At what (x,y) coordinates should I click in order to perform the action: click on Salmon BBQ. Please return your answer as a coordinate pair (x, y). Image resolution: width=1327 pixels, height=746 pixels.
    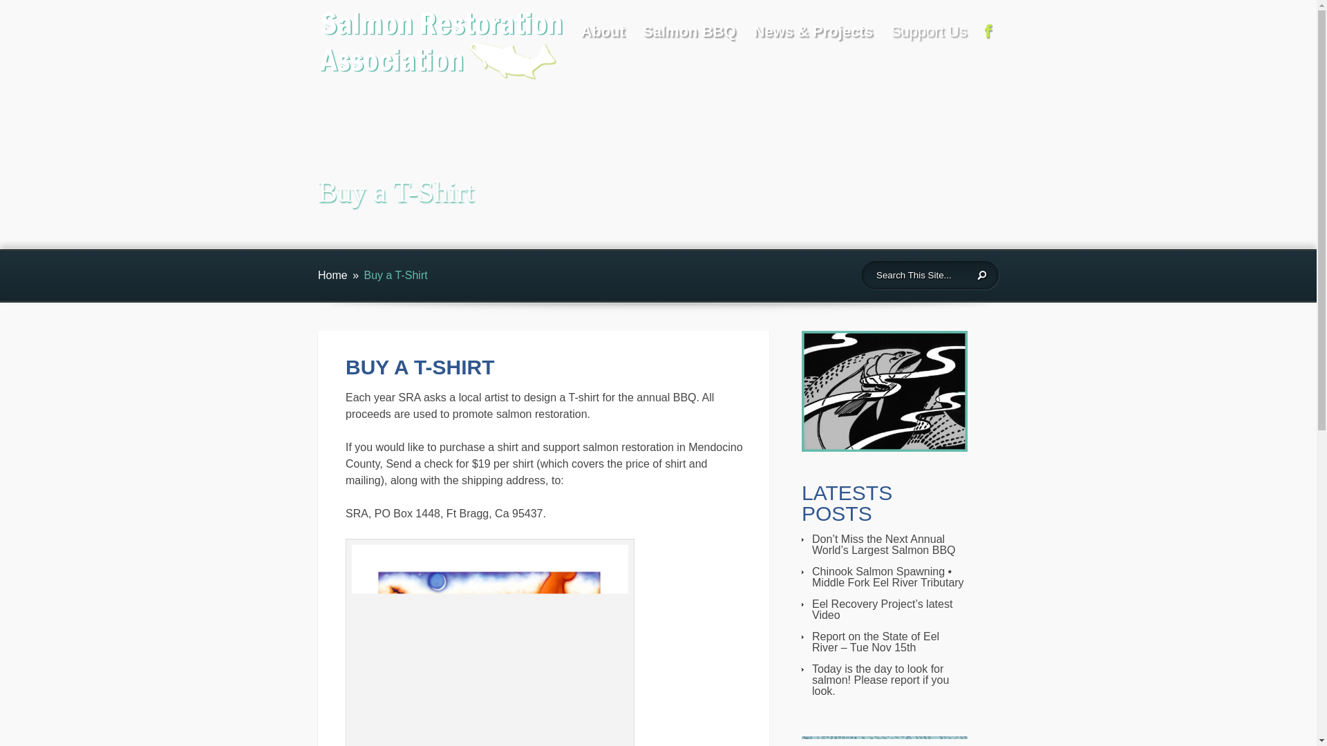
    Looking at the image, I should click on (688, 35).